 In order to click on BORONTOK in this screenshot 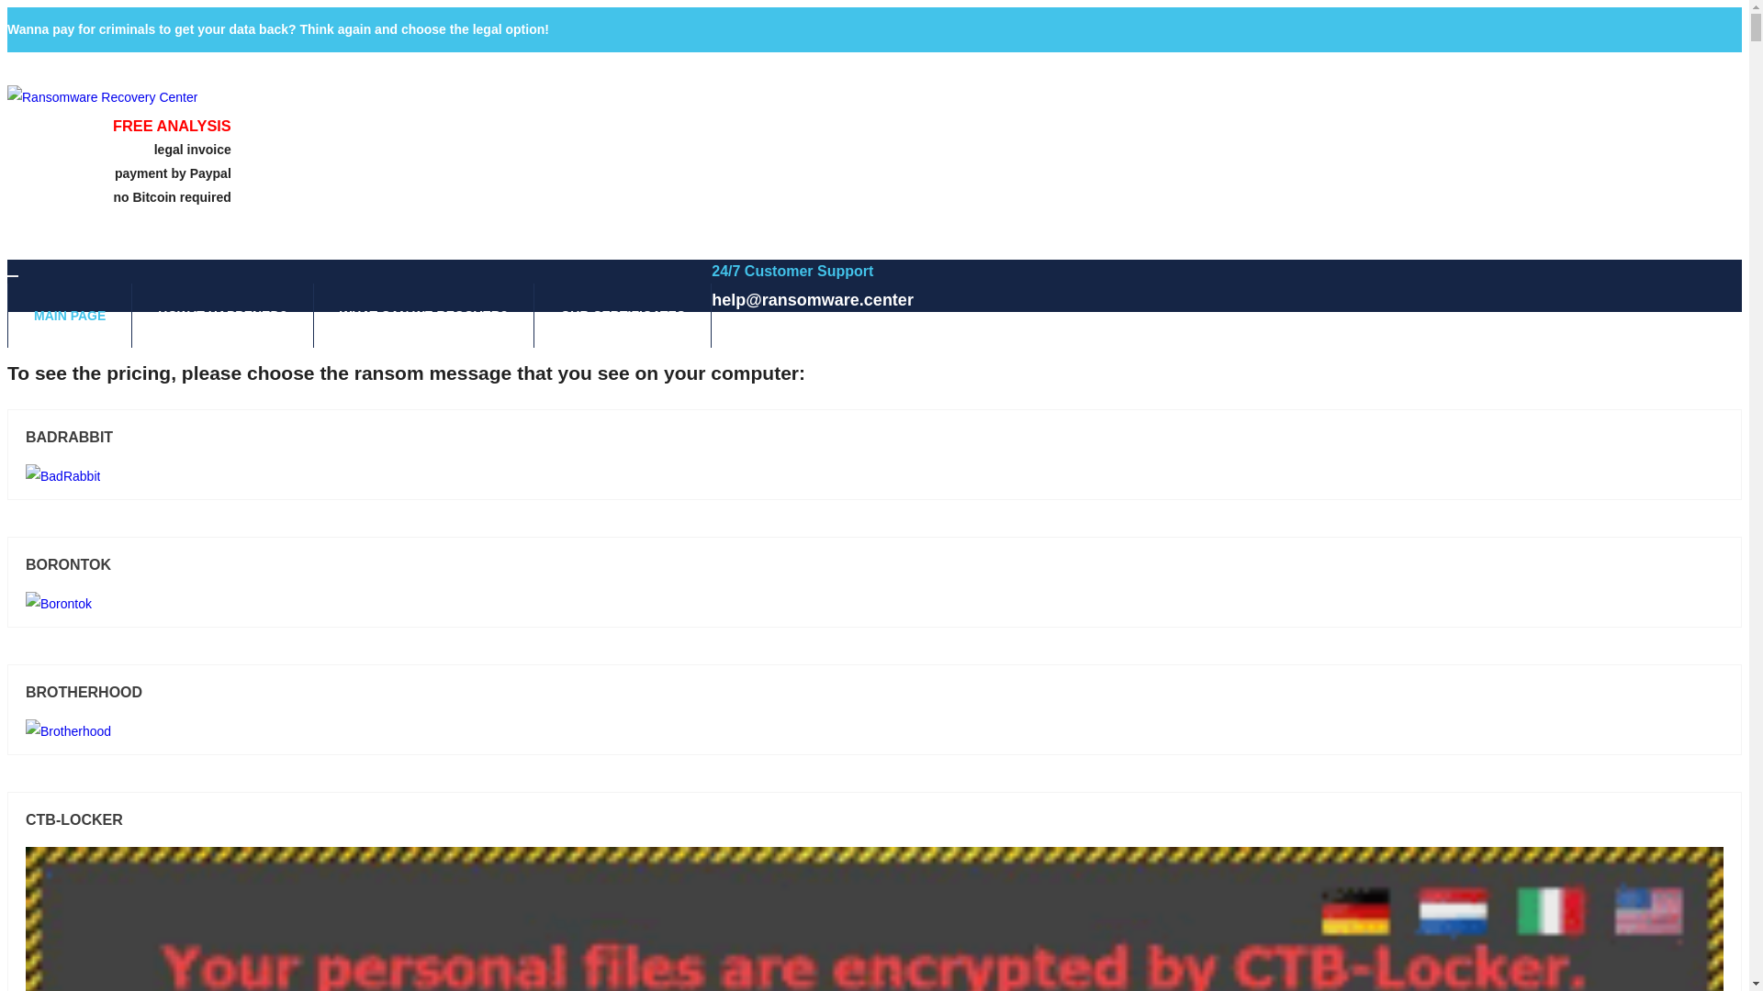, I will do `click(874, 565)`.